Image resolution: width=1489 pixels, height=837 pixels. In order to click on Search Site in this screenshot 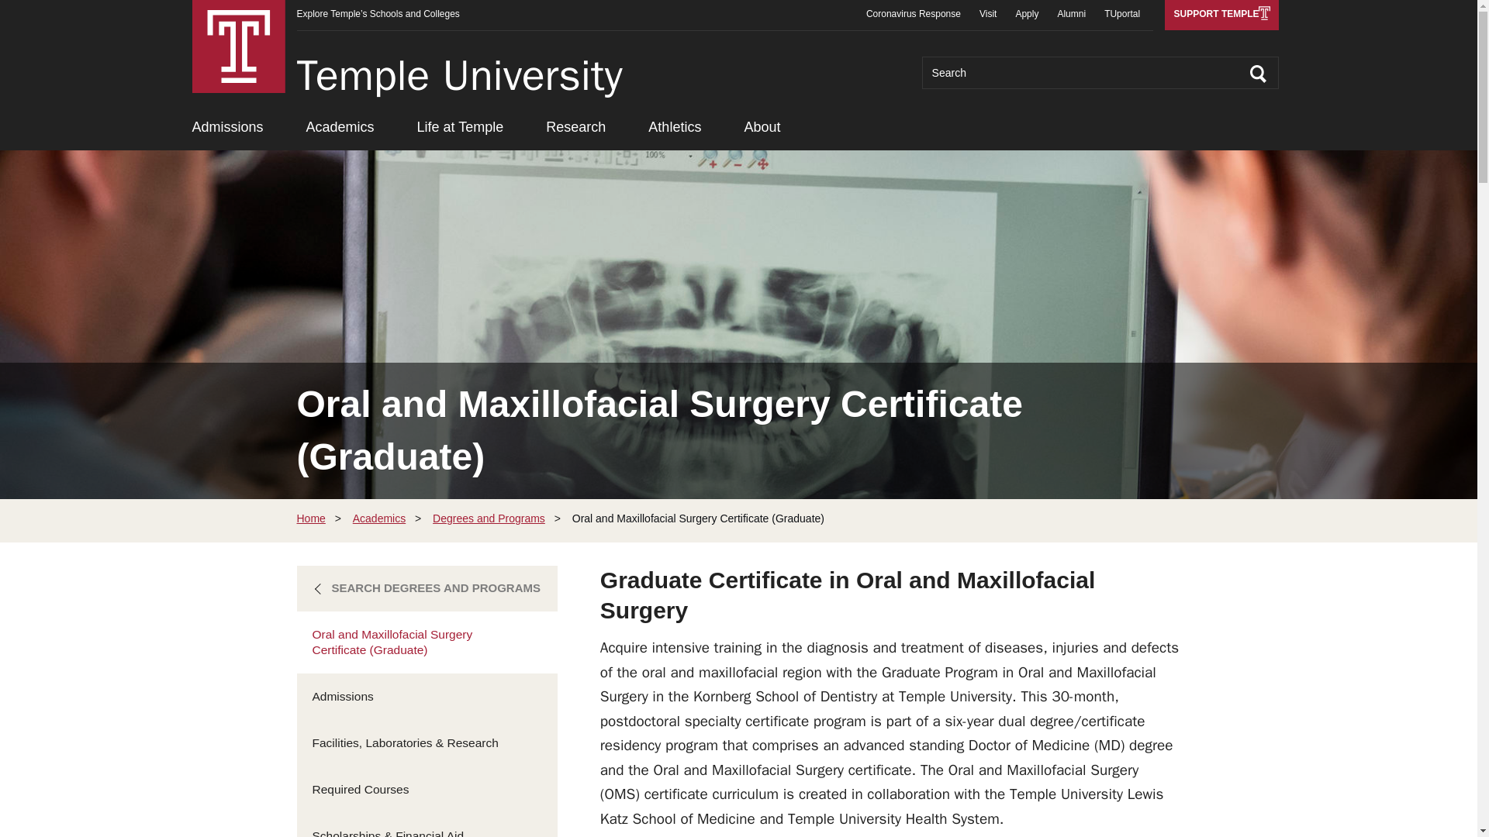, I will do `click(1258, 74)`.